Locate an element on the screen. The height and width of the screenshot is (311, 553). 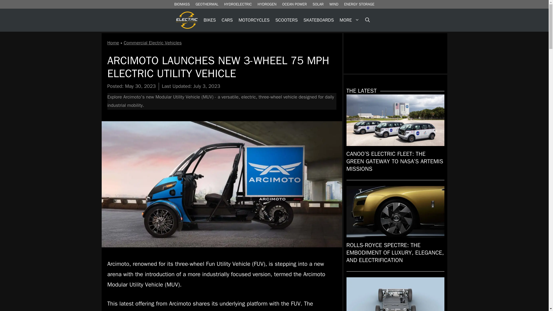
SCOOTERS is located at coordinates (287, 20).